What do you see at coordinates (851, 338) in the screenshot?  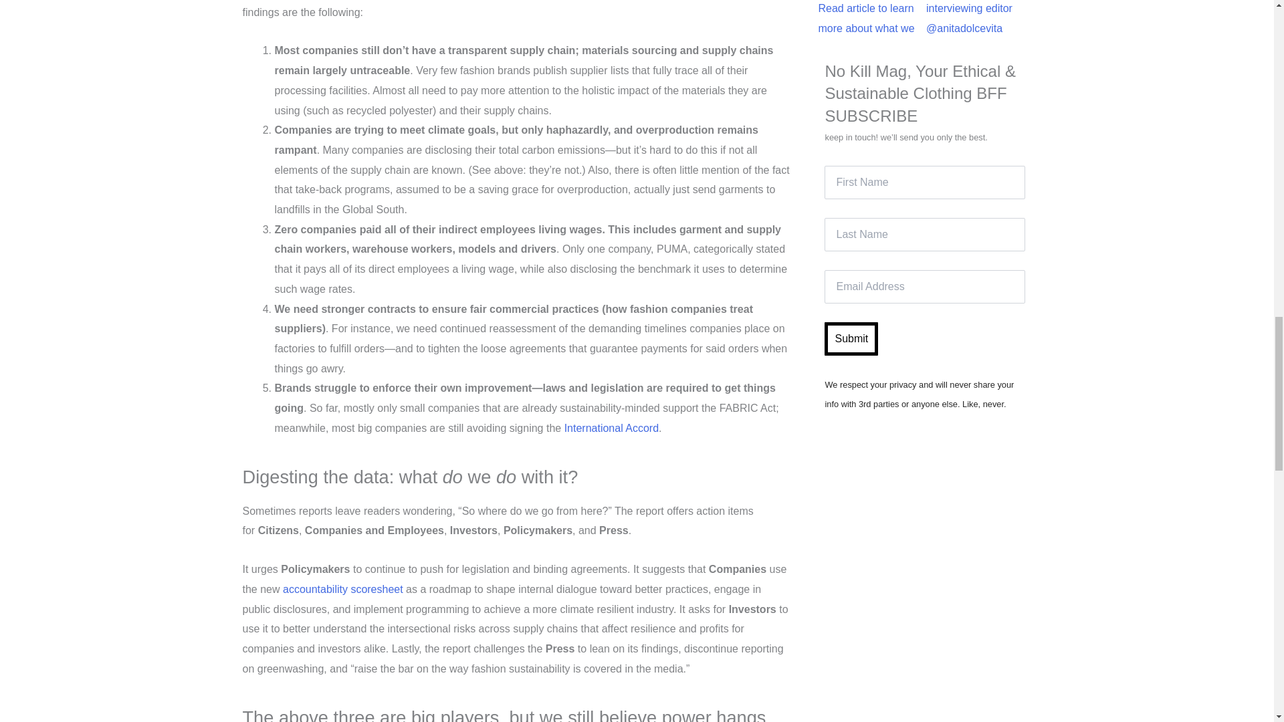 I see `Submit` at bounding box center [851, 338].